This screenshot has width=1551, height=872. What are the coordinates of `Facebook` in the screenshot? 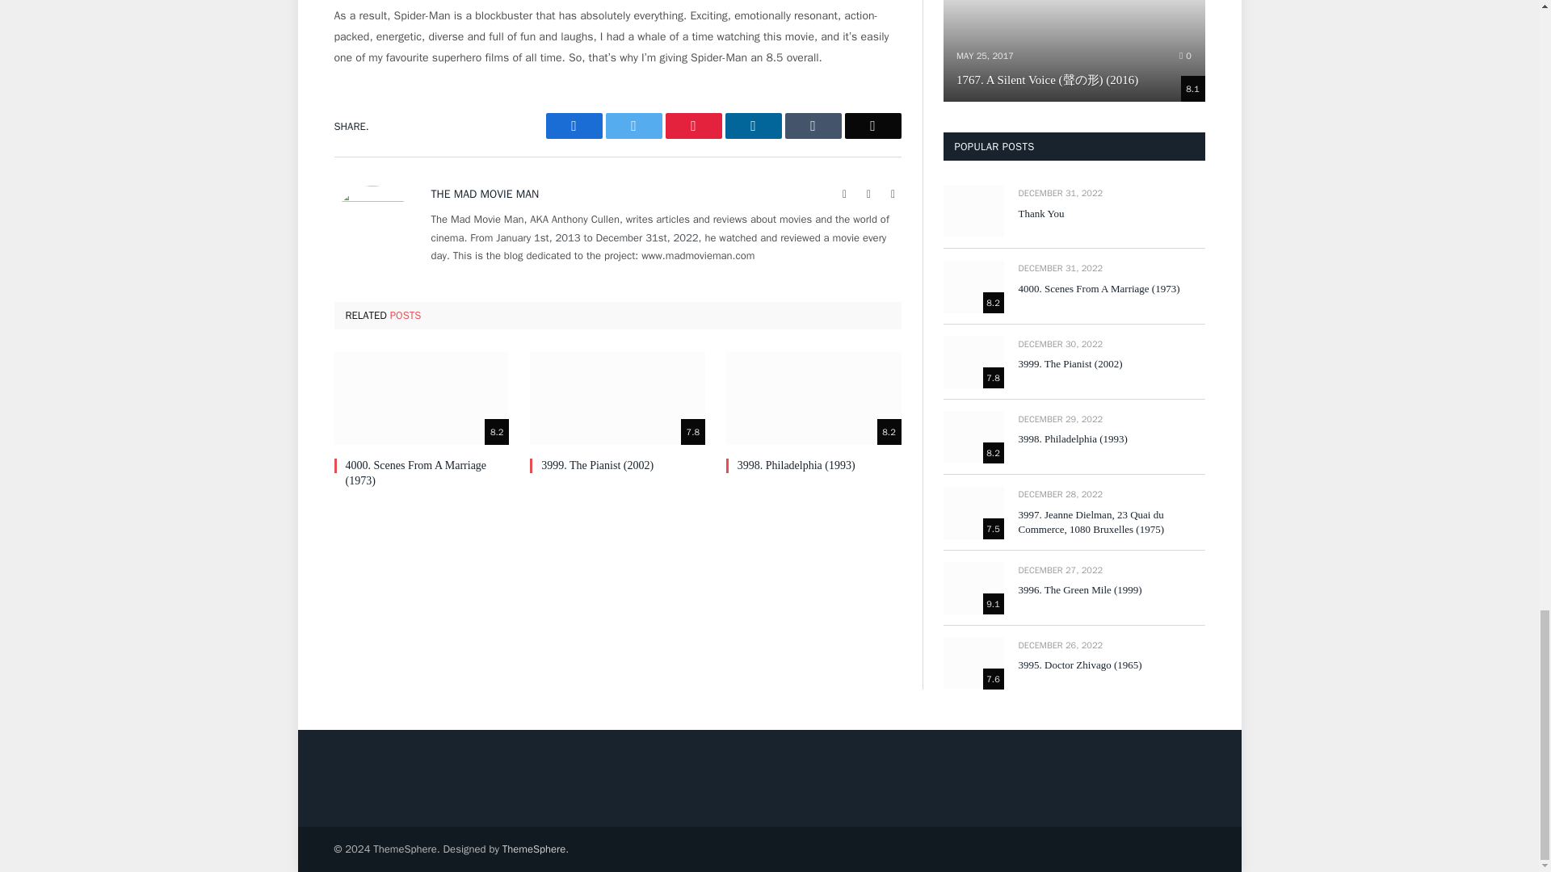 It's located at (869, 194).